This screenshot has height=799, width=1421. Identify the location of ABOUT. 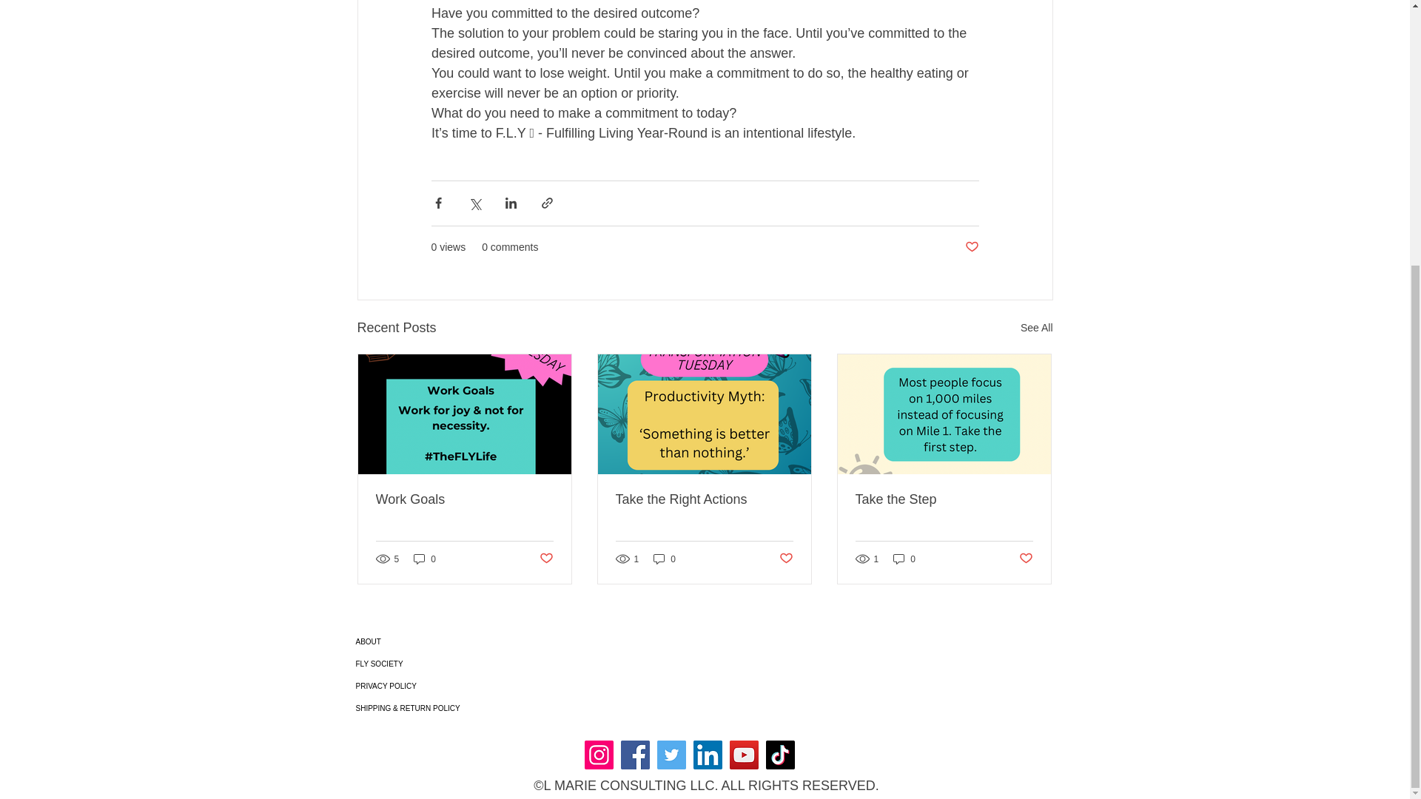
(444, 642).